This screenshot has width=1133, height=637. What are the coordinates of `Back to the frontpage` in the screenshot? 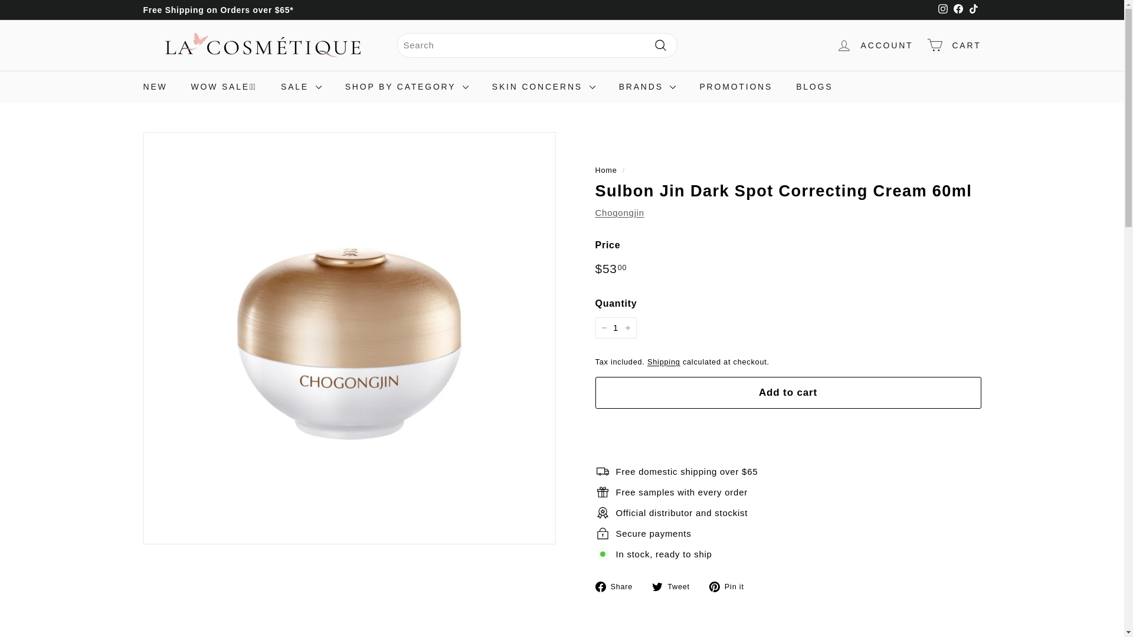 It's located at (605, 170).